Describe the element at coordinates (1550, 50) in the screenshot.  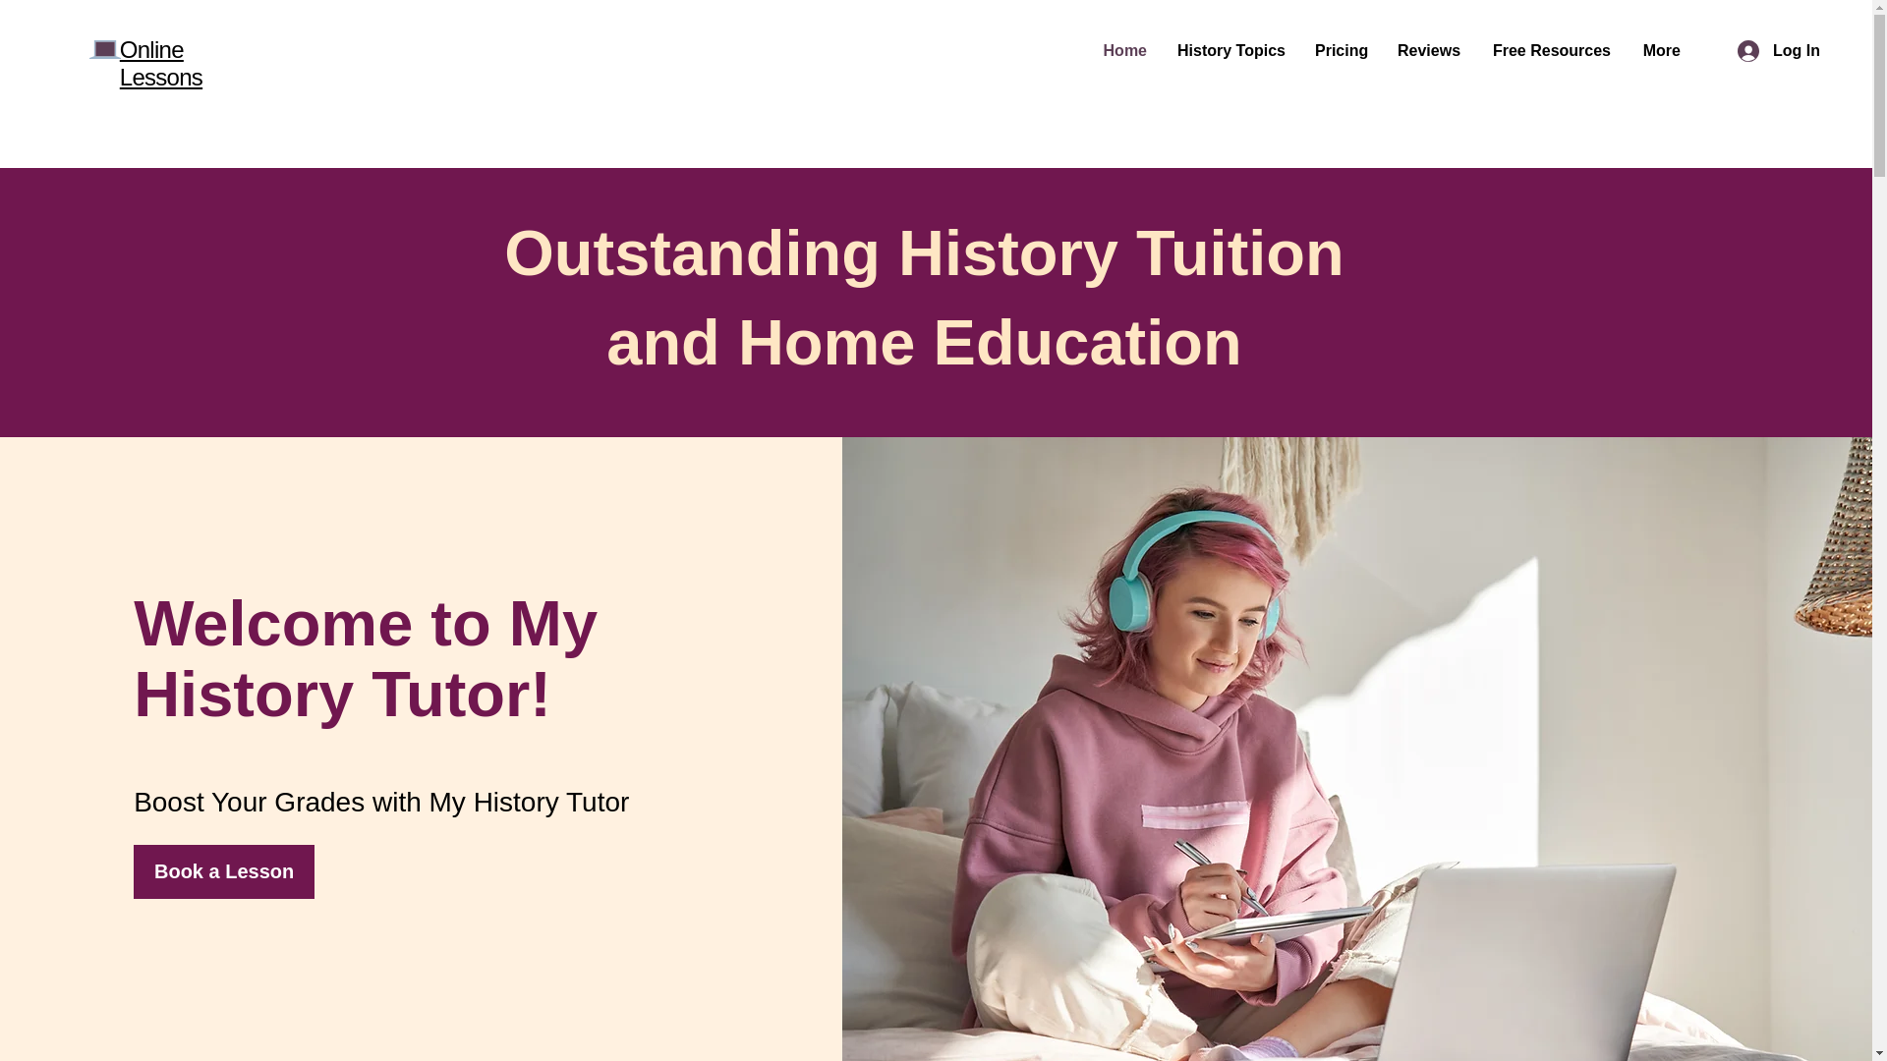
I see `Free Resources` at that location.